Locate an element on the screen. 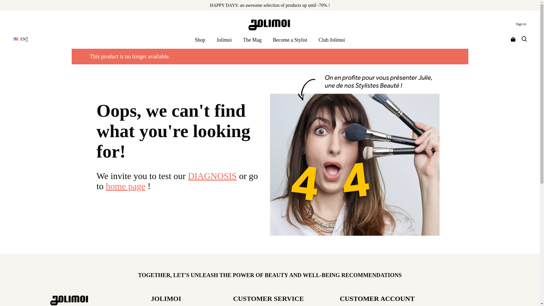 The image size is (544, 306). Shop is located at coordinates (200, 40).